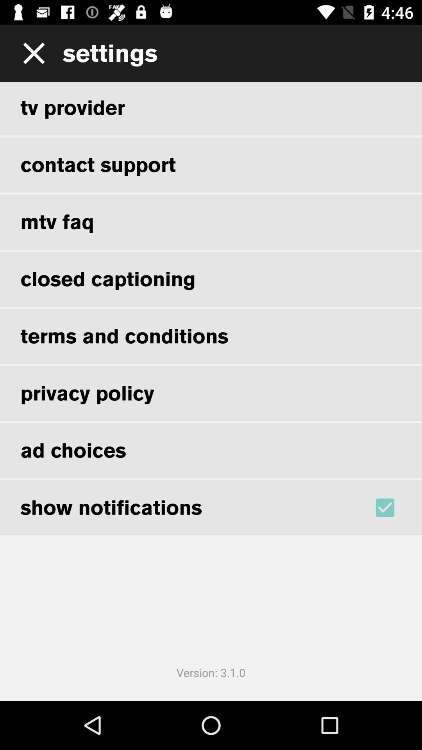  Describe the element at coordinates (395, 507) in the screenshot. I see `click the icon above version 3 1 item` at that location.